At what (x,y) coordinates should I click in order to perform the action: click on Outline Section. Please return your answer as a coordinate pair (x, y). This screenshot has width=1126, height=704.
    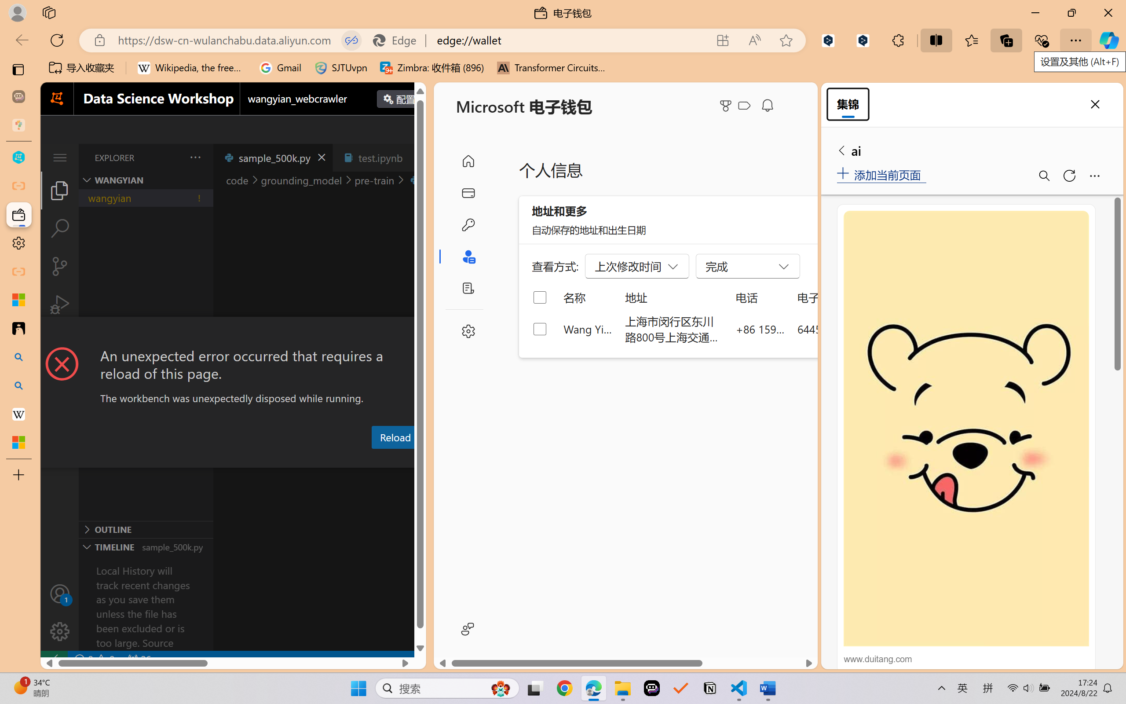
    Looking at the image, I should click on (146, 529).